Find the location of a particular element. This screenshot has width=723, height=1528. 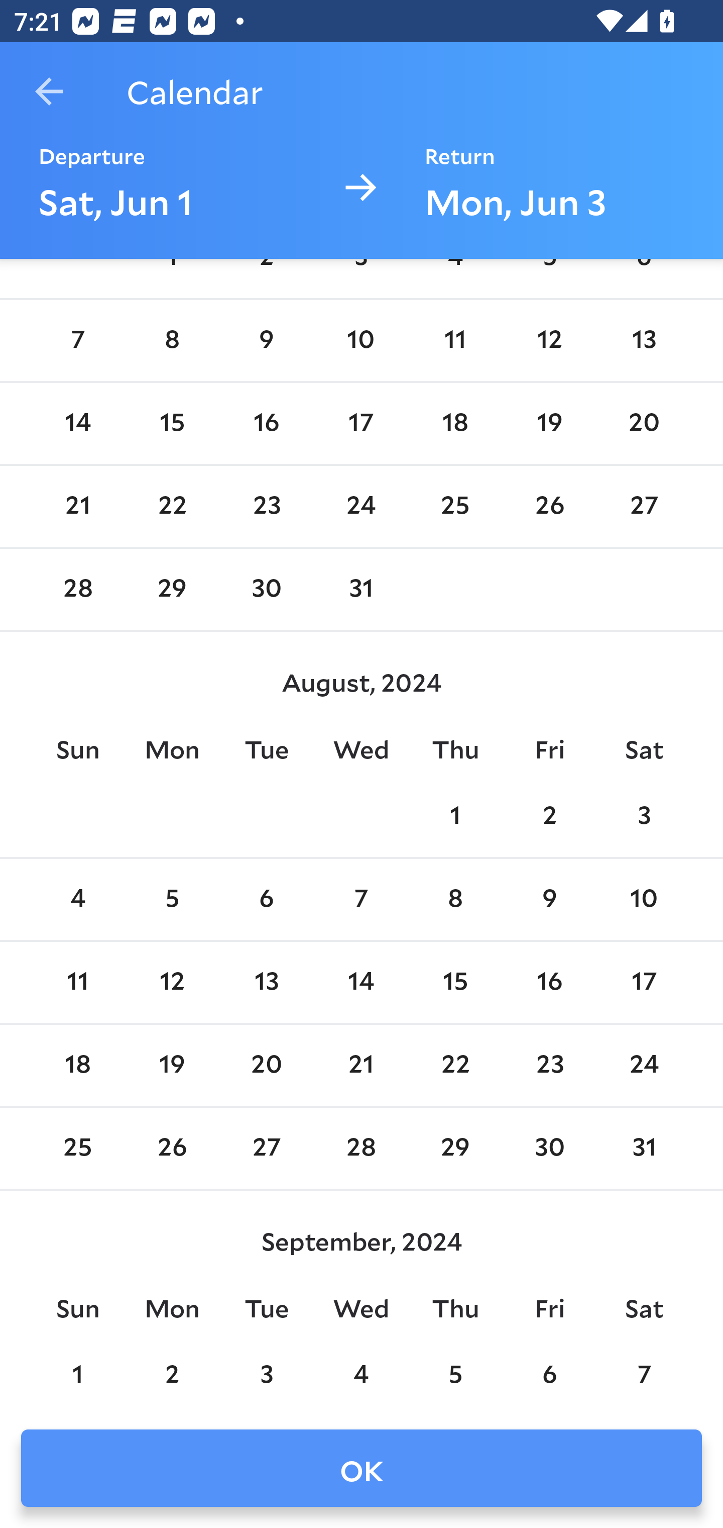

24 is located at coordinates (644, 1065).